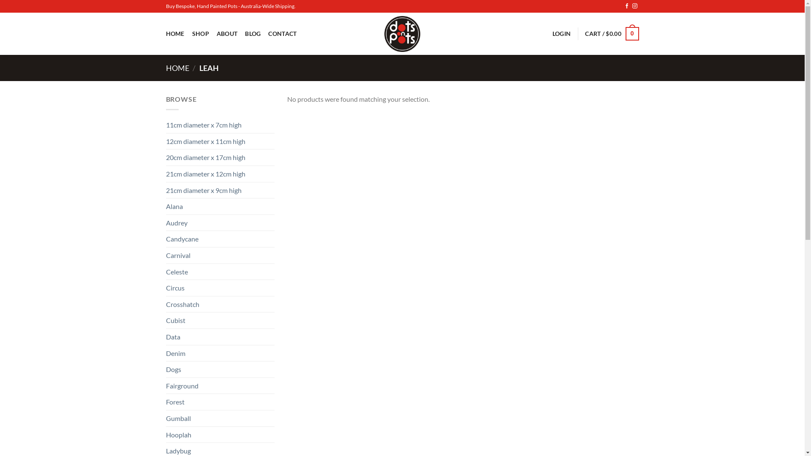 The width and height of the screenshot is (811, 456). What do you see at coordinates (612, 34) in the screenshot?
I see `CART / $0.00
0` at bounding box center [612, 34].